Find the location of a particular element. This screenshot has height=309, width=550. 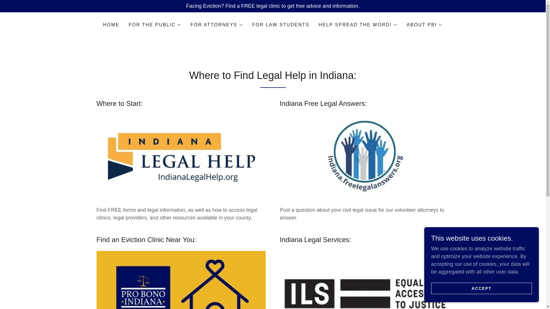

FOR THE PUBLIC is located at coordinates (155, 25).